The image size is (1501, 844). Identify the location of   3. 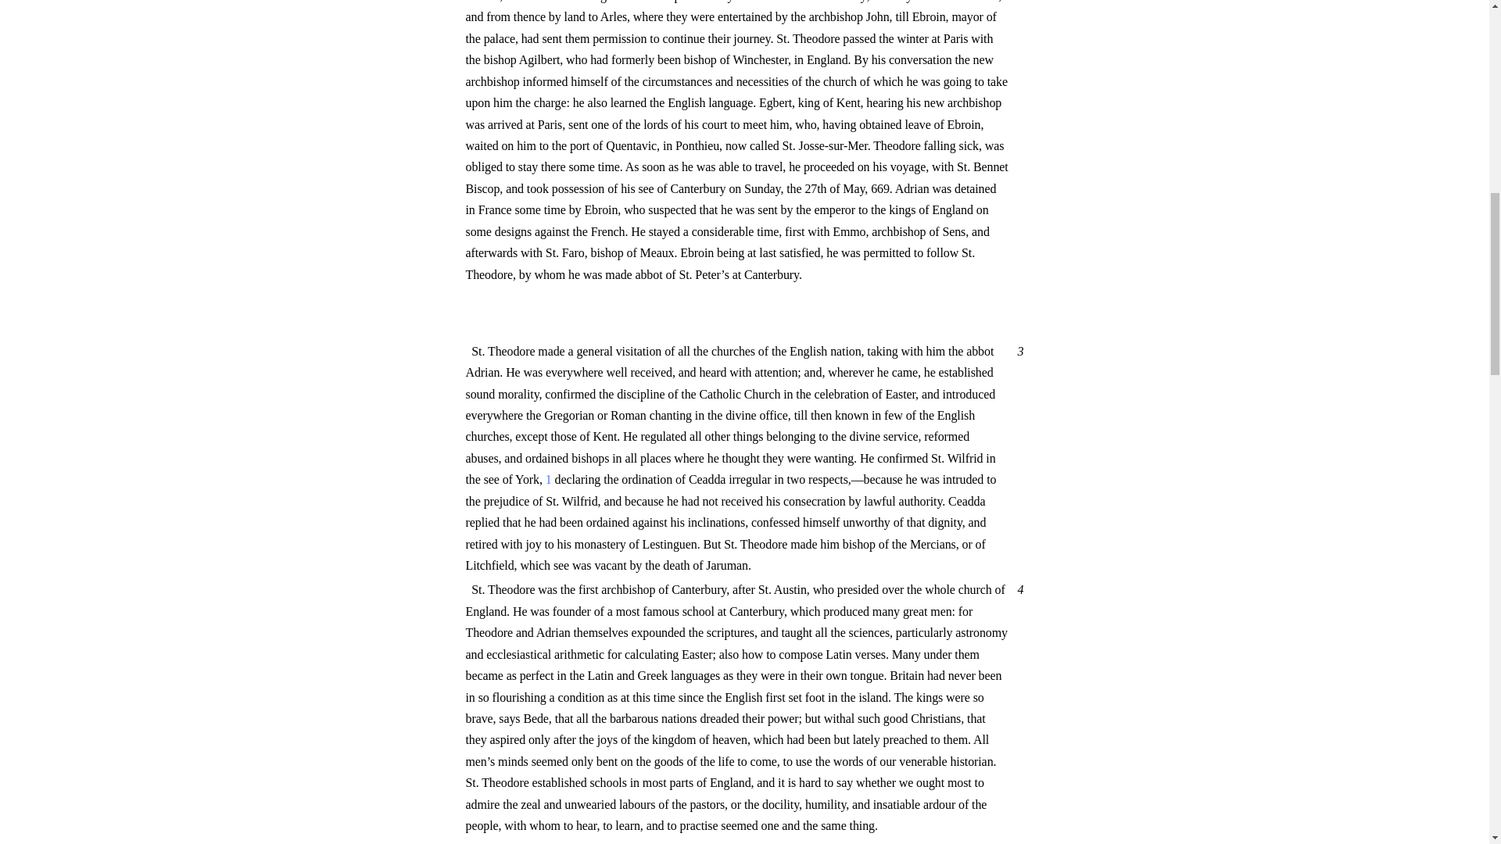
(1018, 350).